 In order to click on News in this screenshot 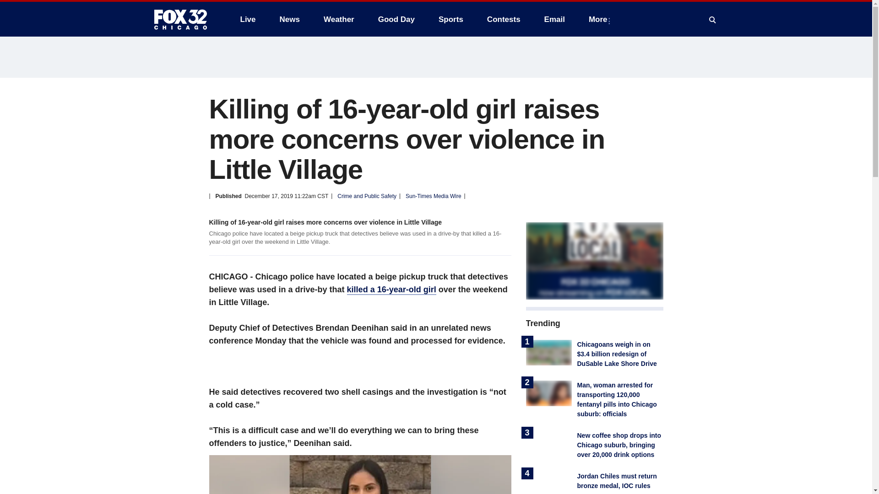, I will do `click(289, 19)`.